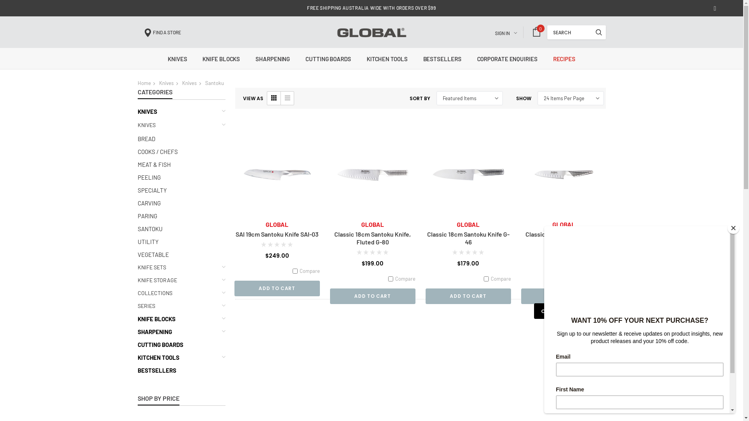 The image size is (749, 421). What do you see at coordinates (158, 357) in the screenshot?
I see `KITCHEN TOOLS` at bounding box center [158, 357].